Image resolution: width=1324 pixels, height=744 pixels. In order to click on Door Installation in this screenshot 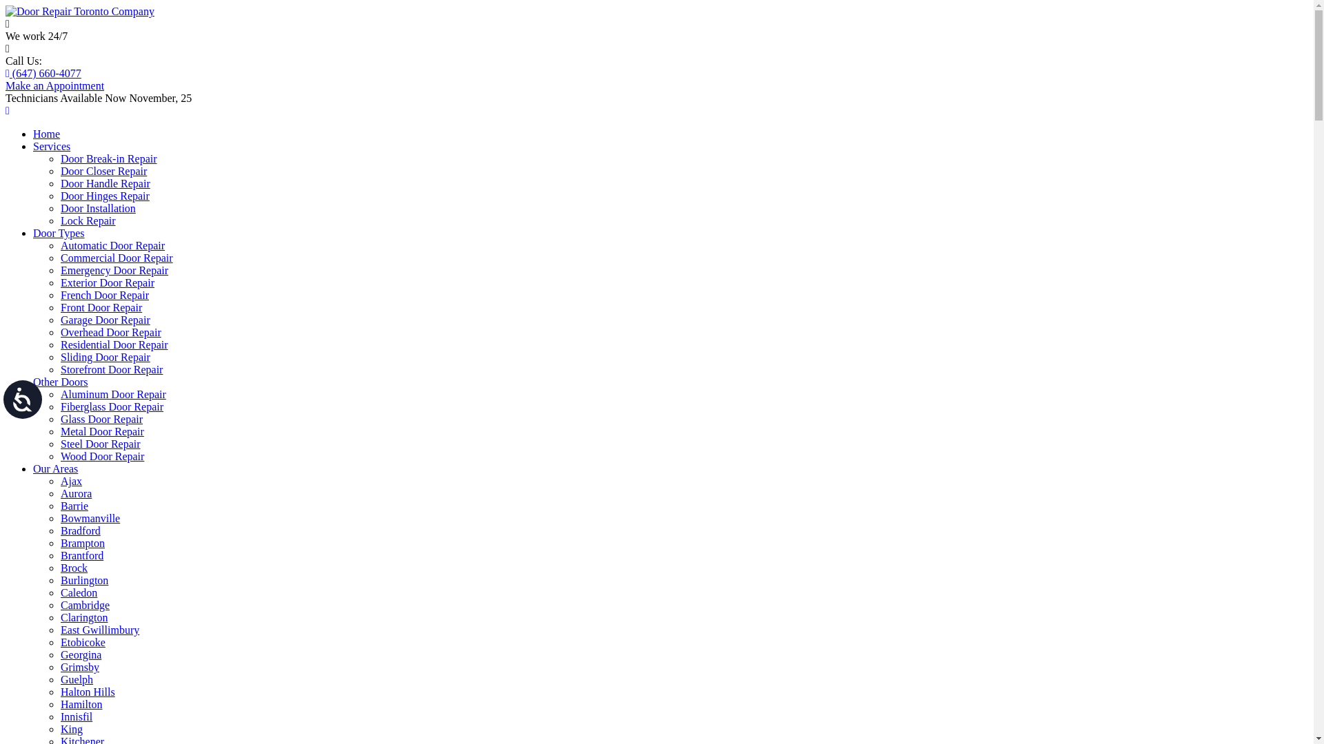, I will do `click(98, 208)`.